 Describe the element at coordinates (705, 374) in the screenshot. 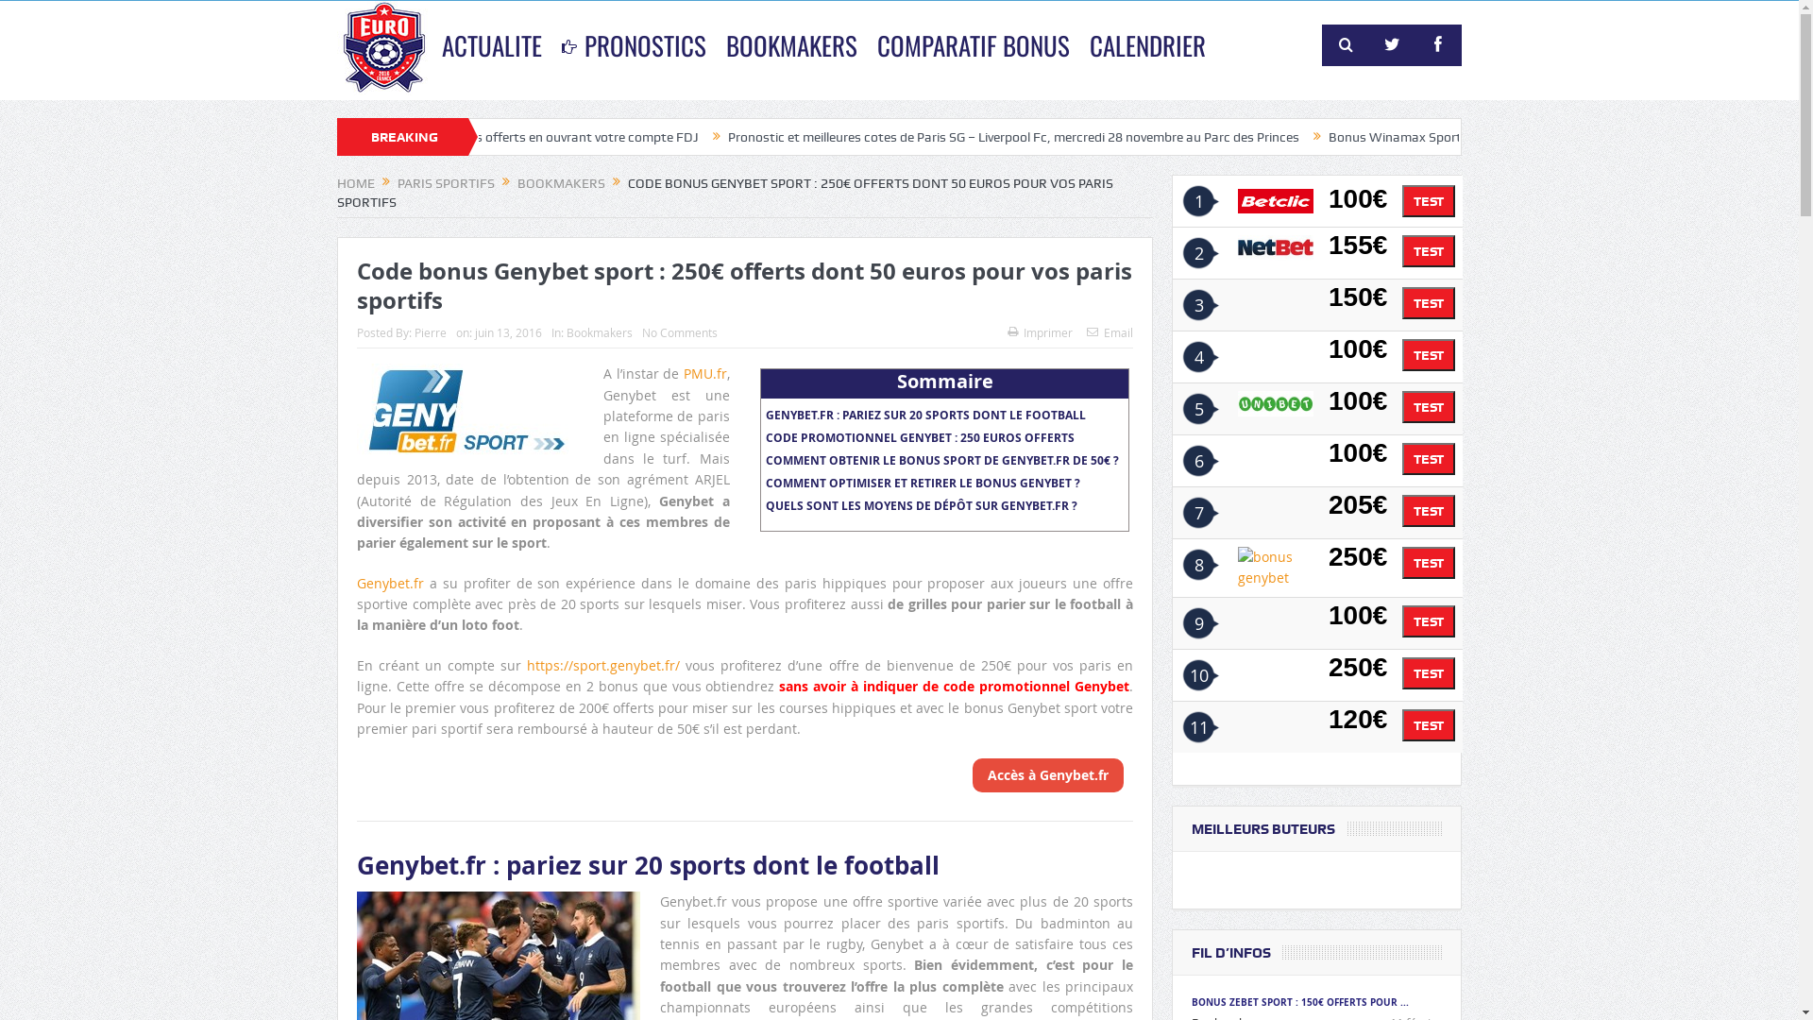

I see `PMU.fr` at that location.